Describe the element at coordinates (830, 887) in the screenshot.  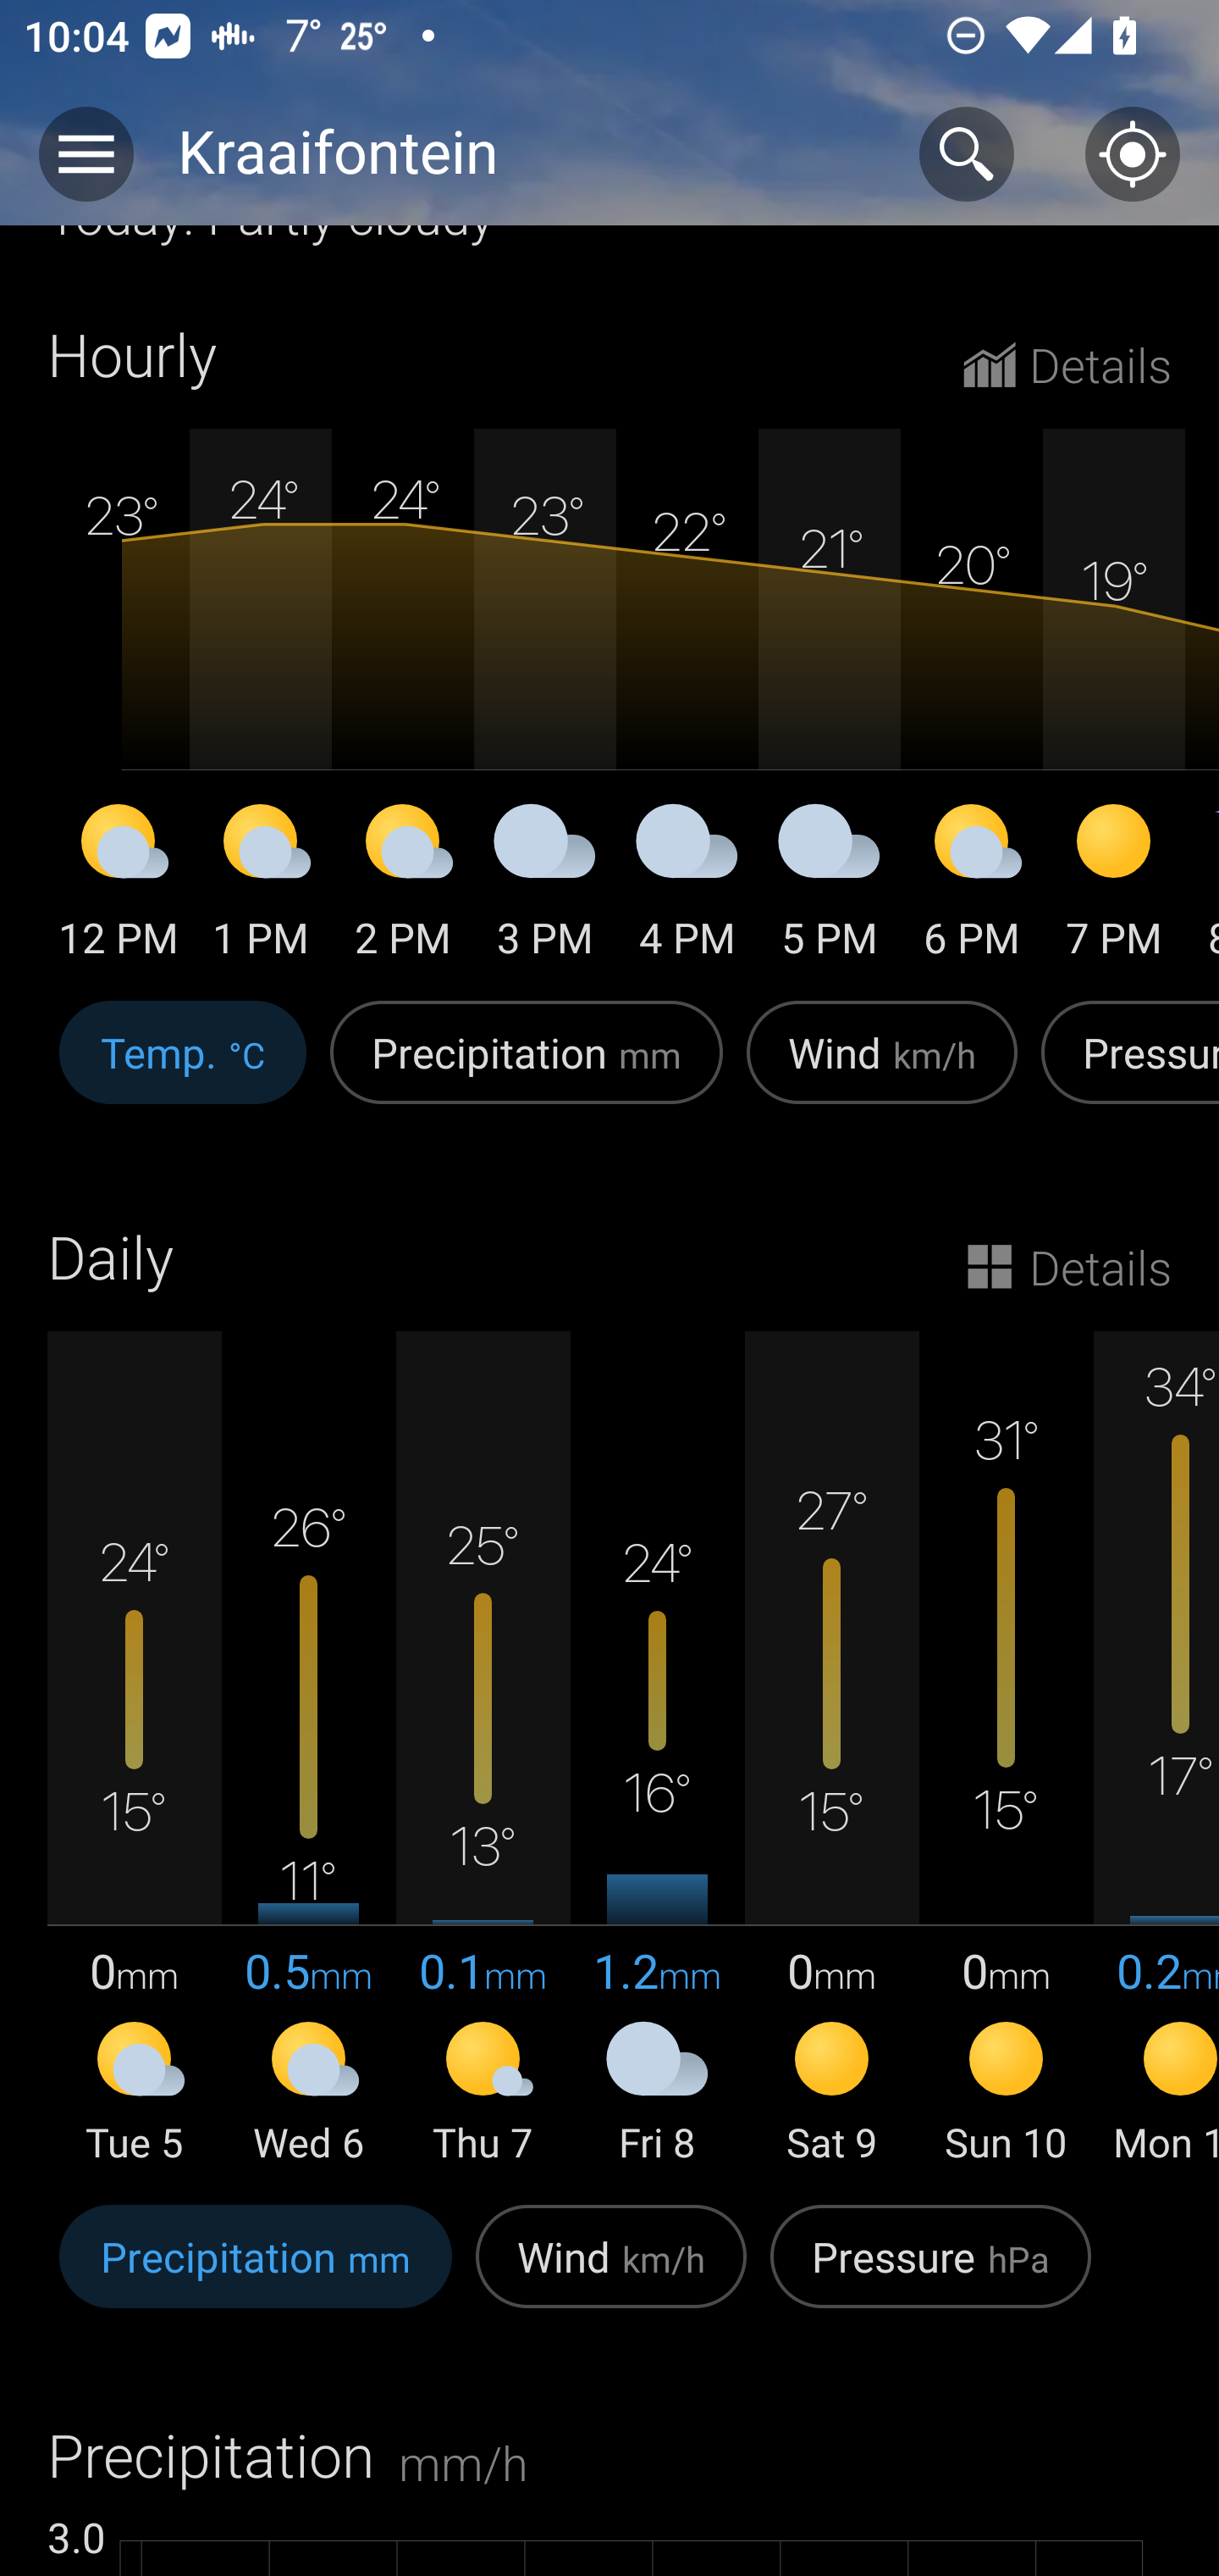
I see `5 PM` at that location.